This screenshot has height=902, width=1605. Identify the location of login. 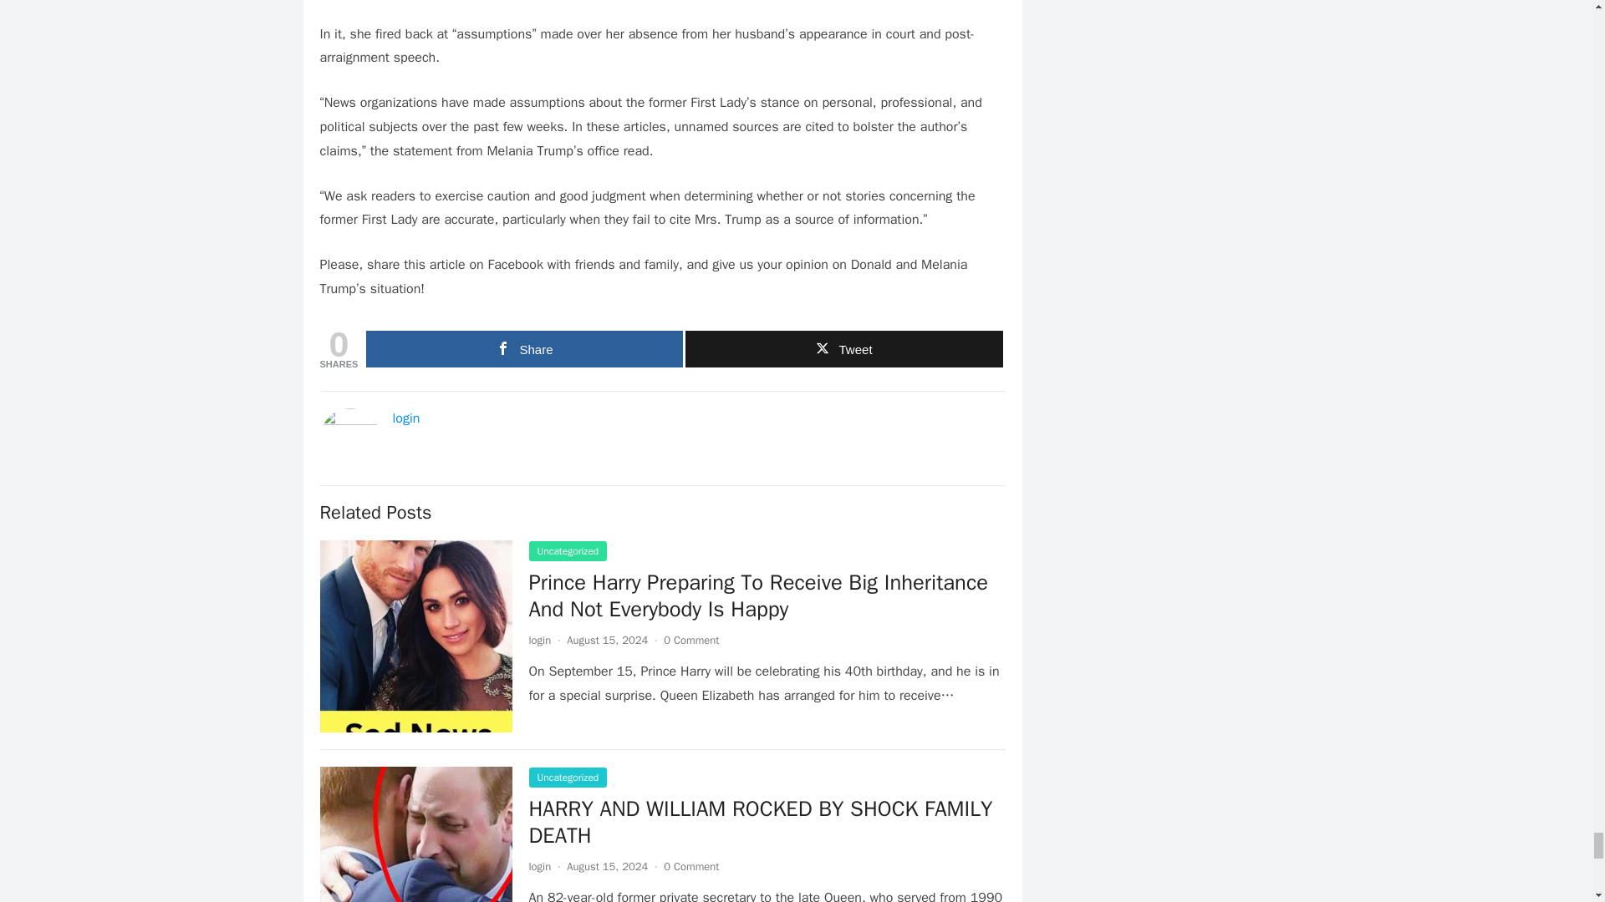
(538, 640).